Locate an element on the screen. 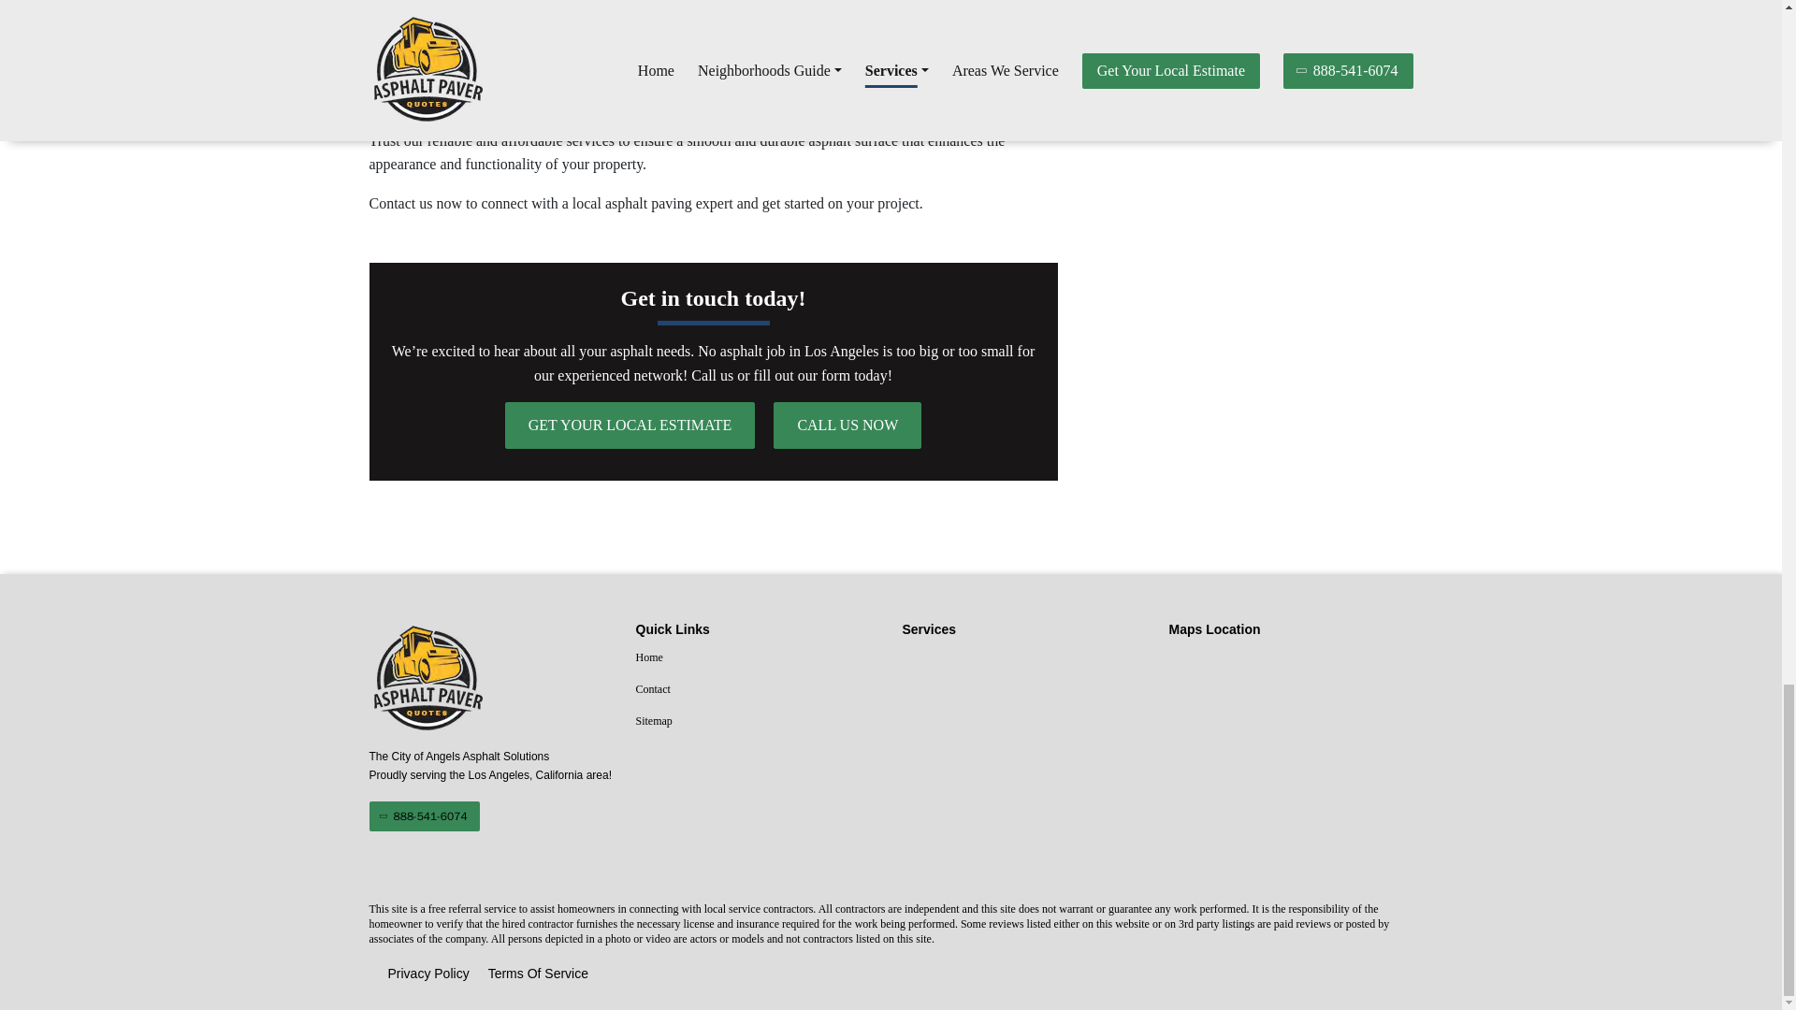  Contact is located at coordinates (758, 689).